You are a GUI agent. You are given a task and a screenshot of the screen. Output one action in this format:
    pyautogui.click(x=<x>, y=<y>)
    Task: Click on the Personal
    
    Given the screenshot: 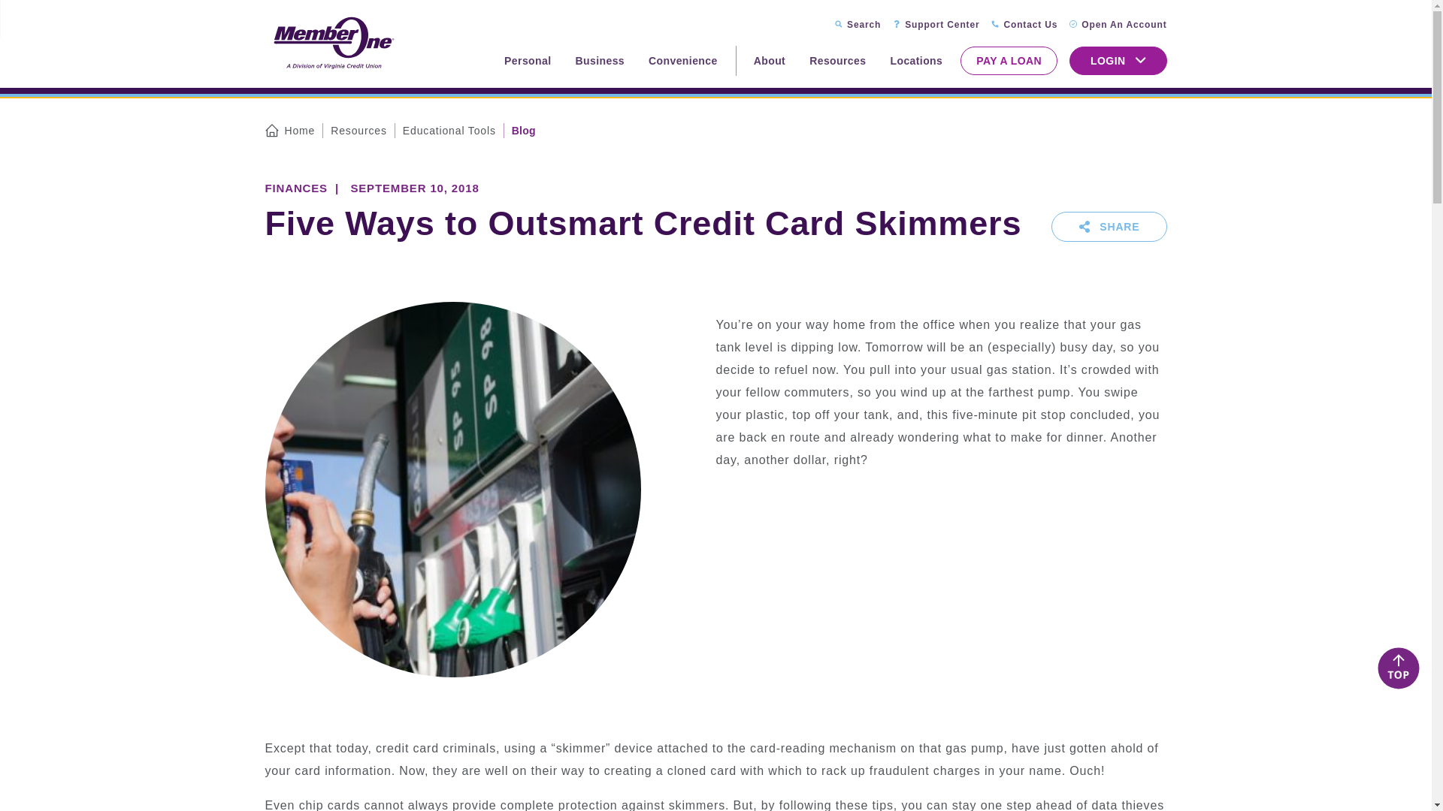 What is the action you would take?
    pyautogui.click(x=528, y=60)
    